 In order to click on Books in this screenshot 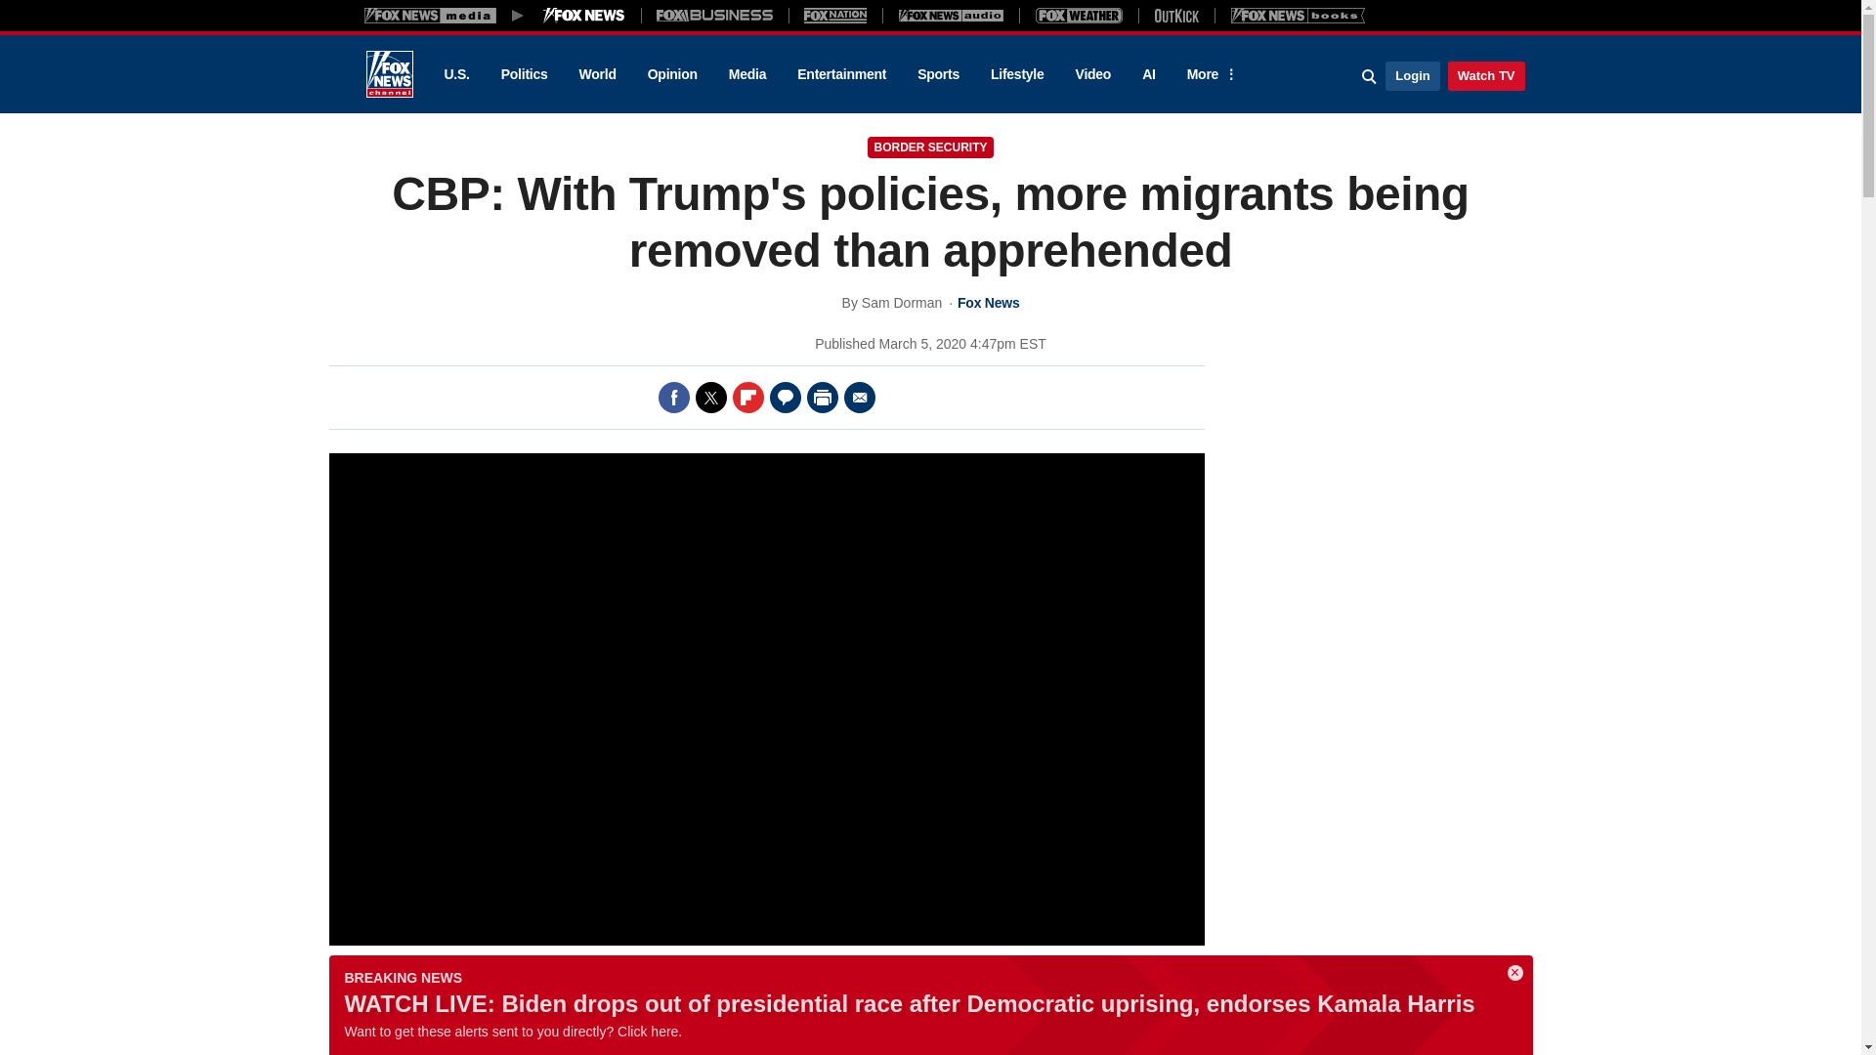, I will do `click(1298, 15)`.